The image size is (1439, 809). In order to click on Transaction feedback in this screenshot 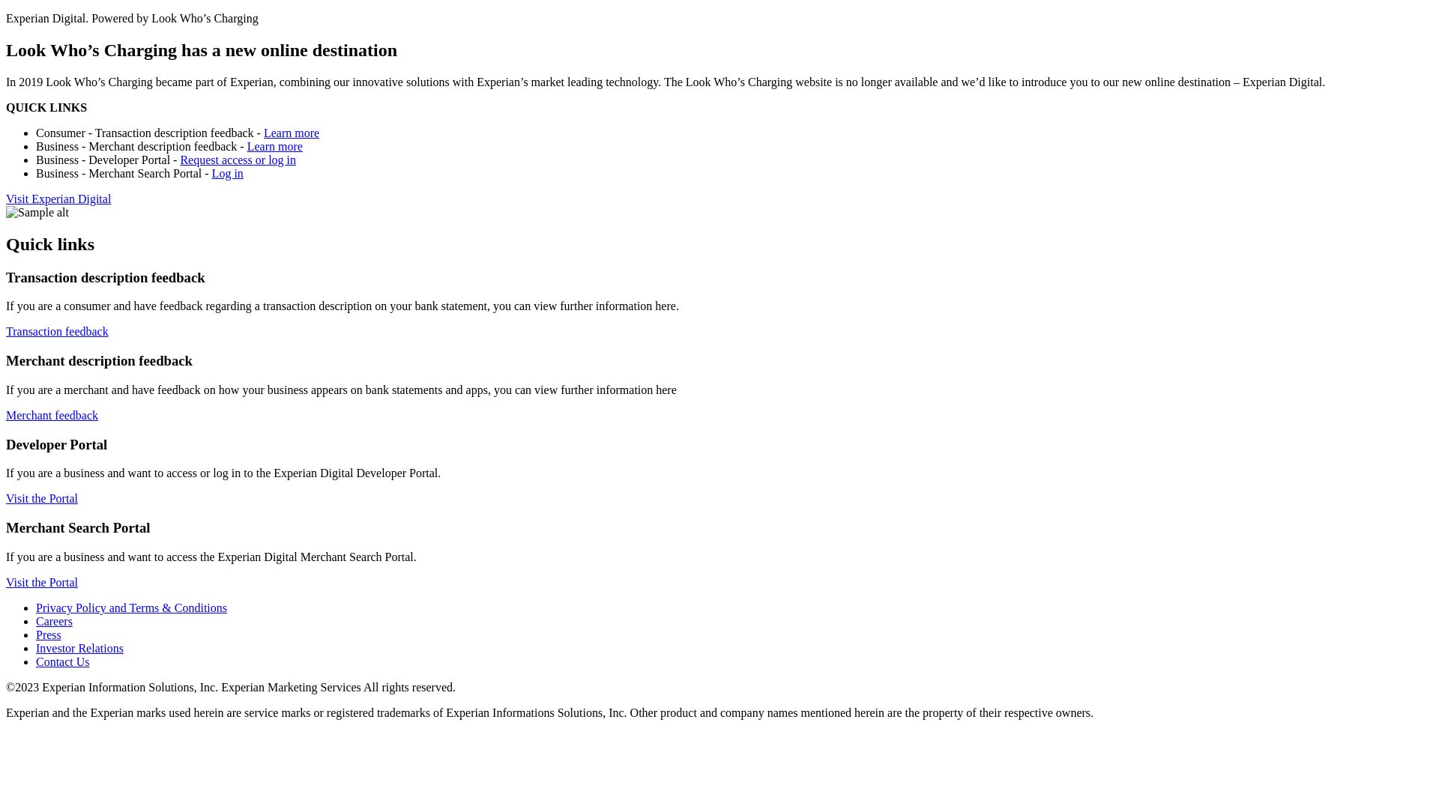, I will do `click(57, 331)`.